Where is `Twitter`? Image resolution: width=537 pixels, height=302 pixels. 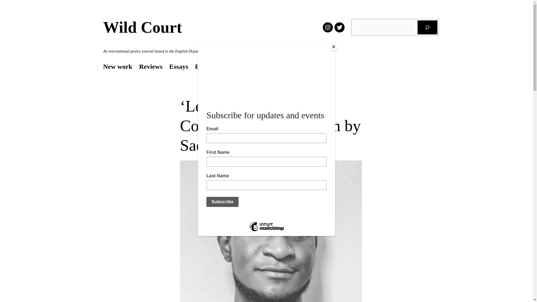 Twitter is located at coordinates (340, 27).